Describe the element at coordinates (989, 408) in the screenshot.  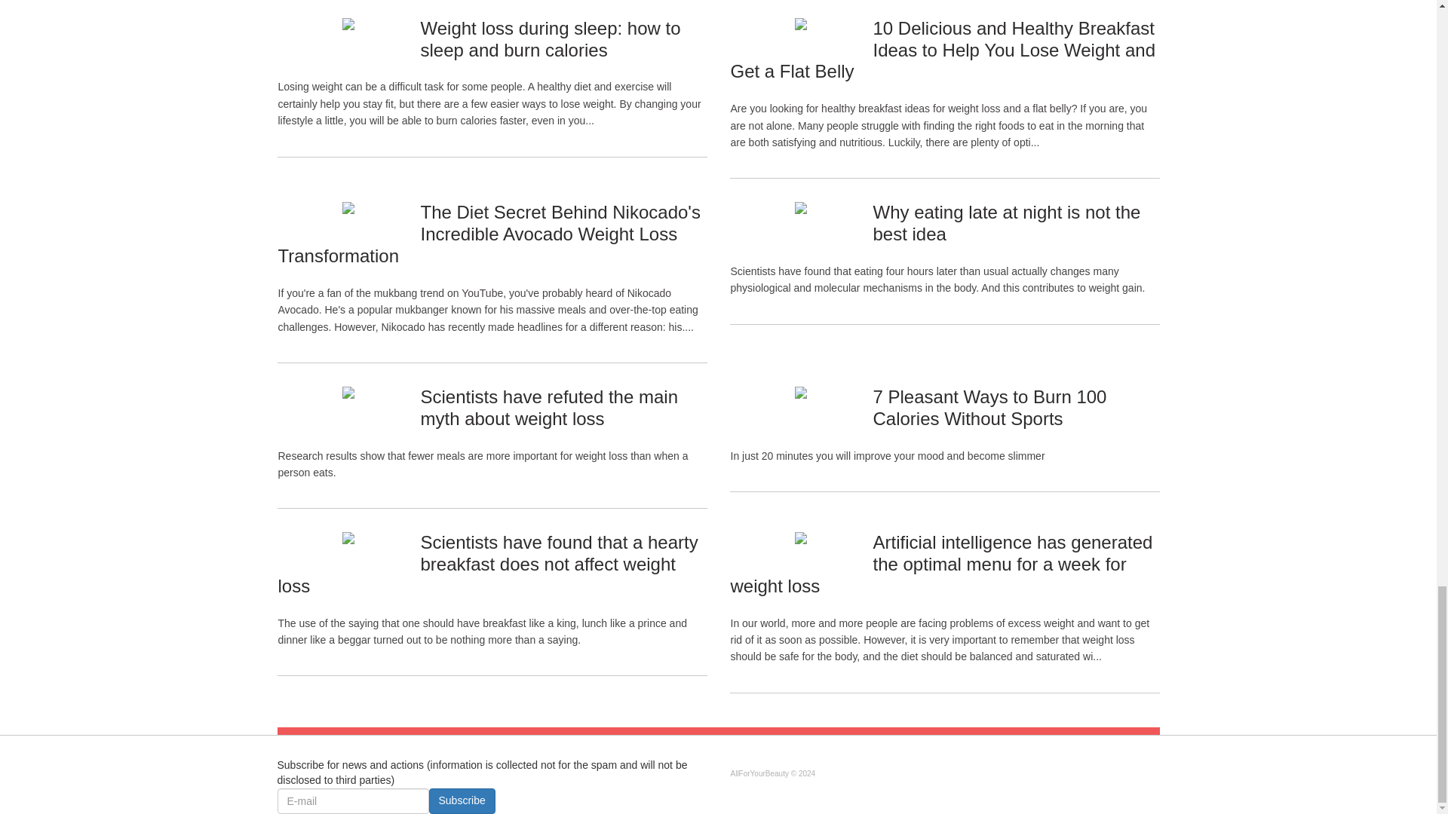
I see `7 Pleasant Ways to Burn 100 Calories Without Sports` at that location.